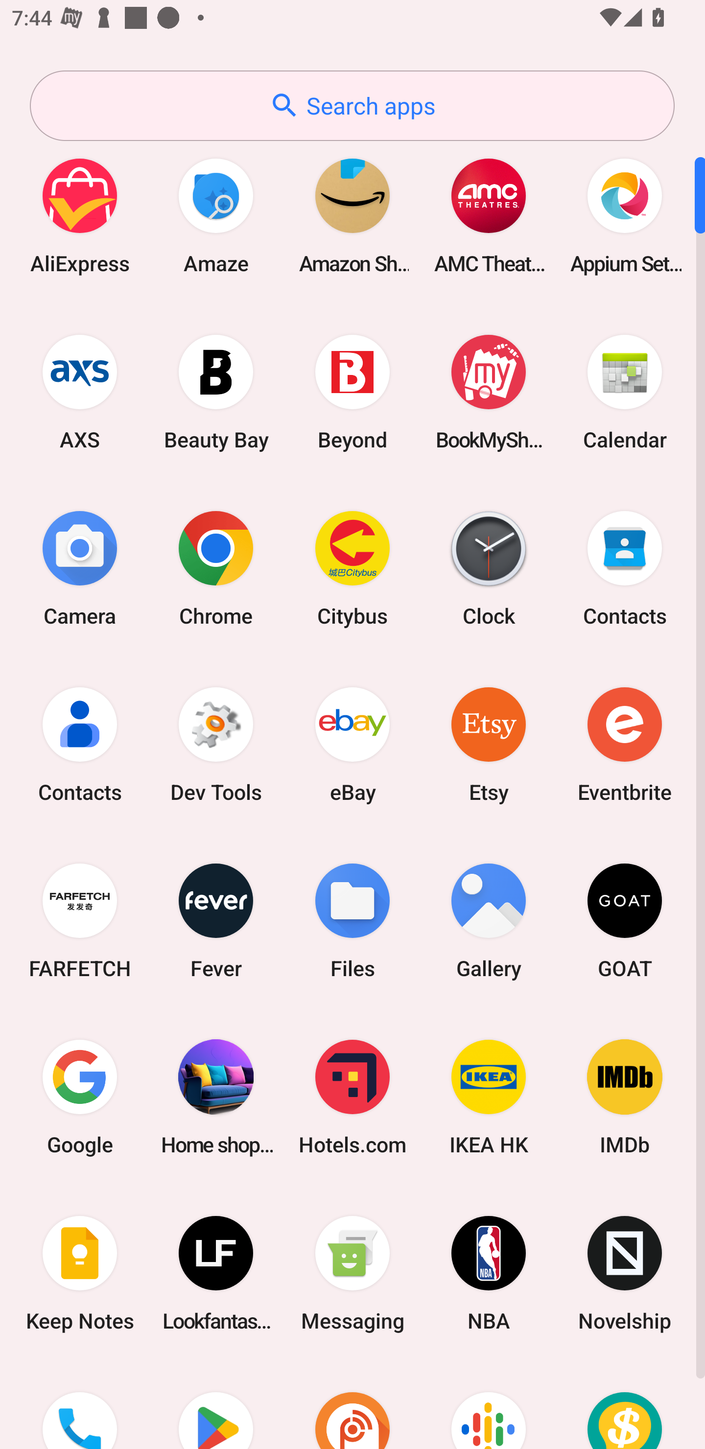 The image size is (705, 1449). Describe the element at coordinates (489, 1274) in the screenshot. I see `NBA` at that location.